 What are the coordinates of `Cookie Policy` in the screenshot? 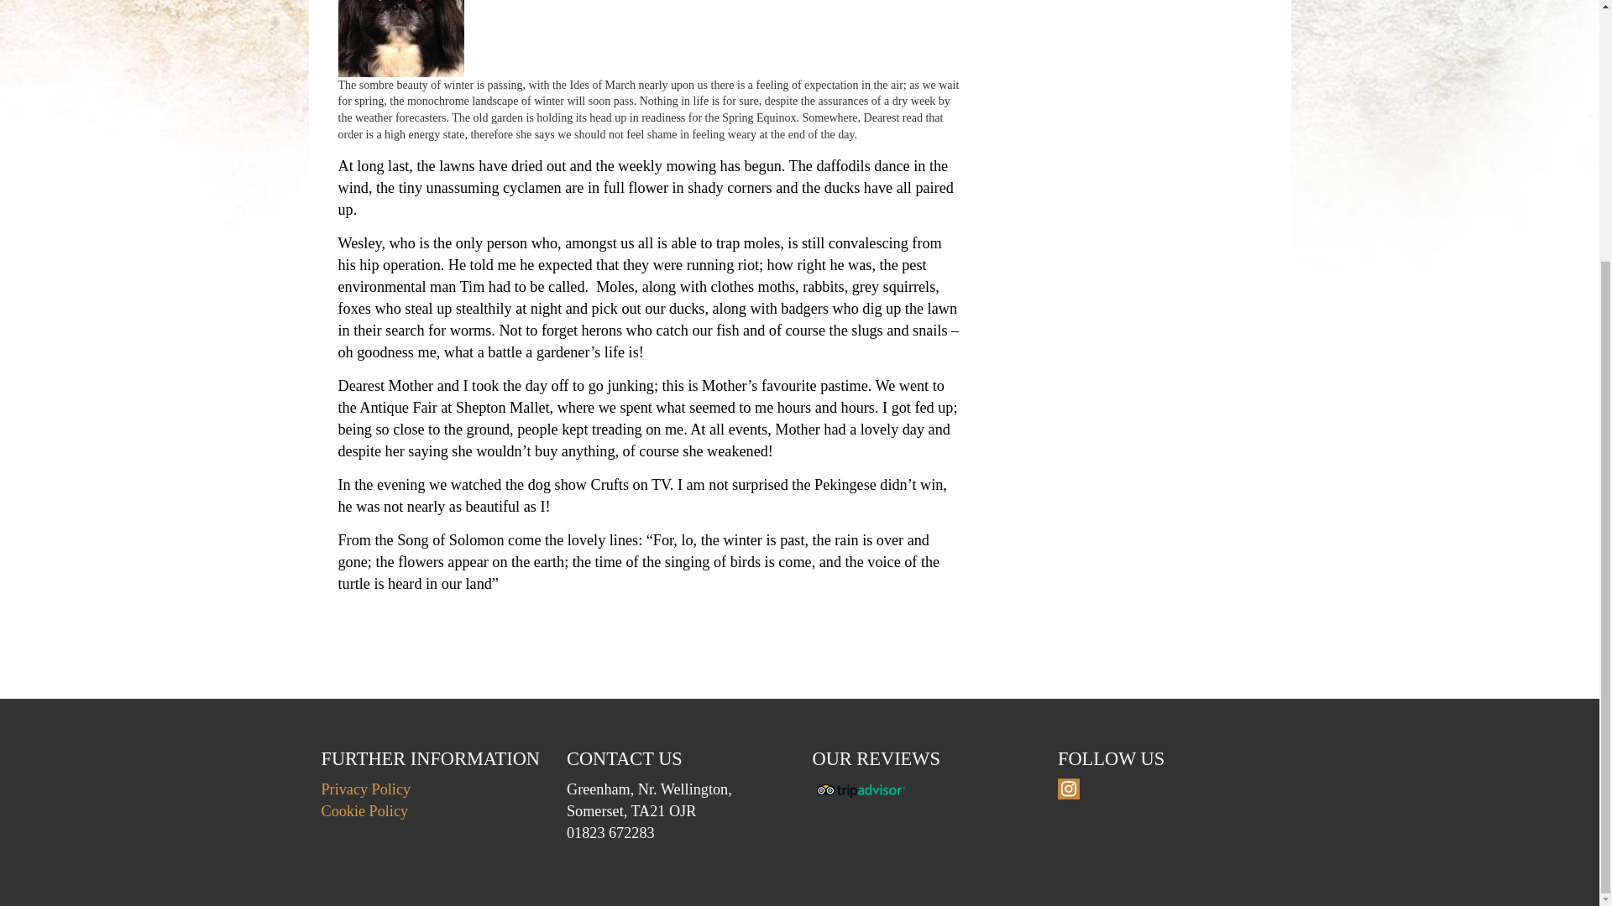 It's located at (364, 810).